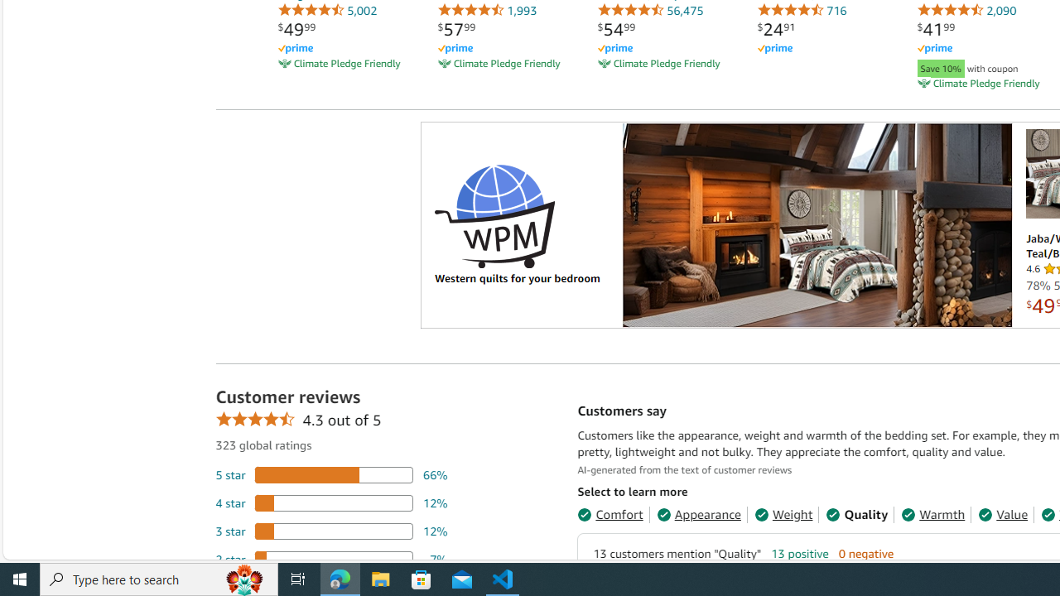  I want to click on Amazon Prime, so click(984, 48).